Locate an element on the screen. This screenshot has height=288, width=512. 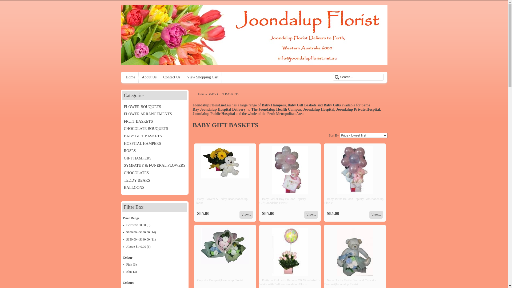
FLOWER BOUQUETS is located at coordinates (155, 107).